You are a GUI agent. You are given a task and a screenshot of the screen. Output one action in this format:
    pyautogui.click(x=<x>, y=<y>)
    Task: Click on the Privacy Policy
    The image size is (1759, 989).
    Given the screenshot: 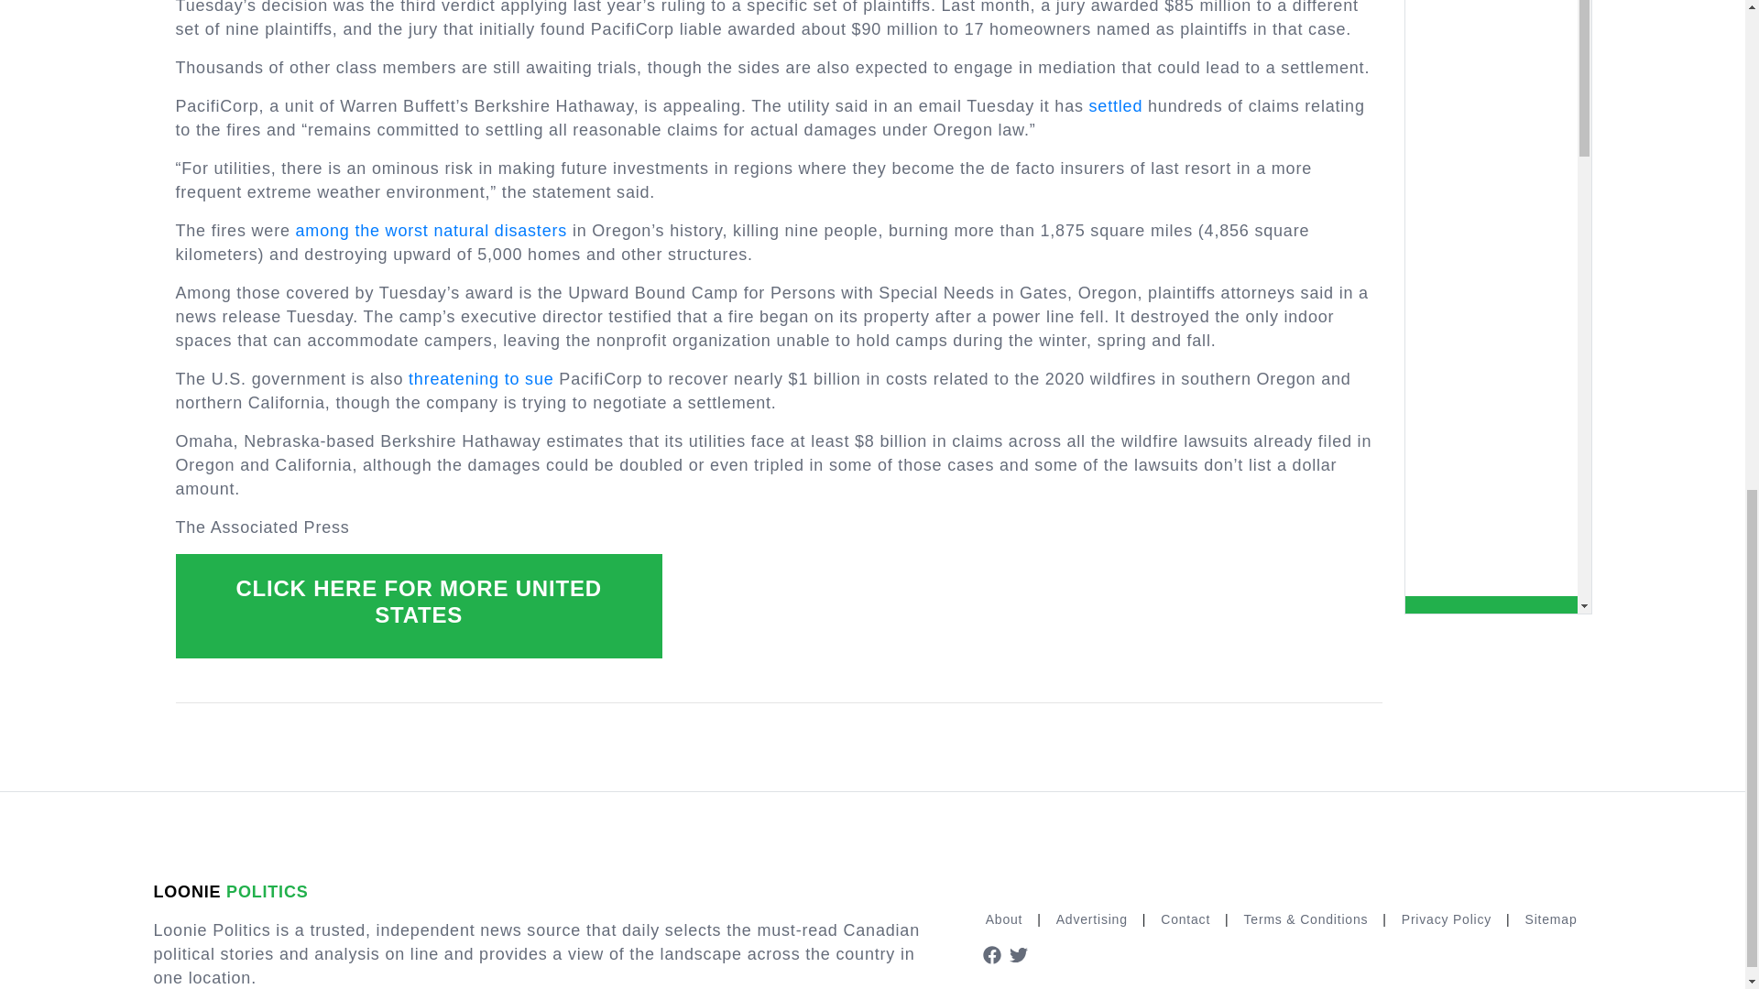 What is the action you would take?
    pyautogui.click(x=1446, y=918)
    